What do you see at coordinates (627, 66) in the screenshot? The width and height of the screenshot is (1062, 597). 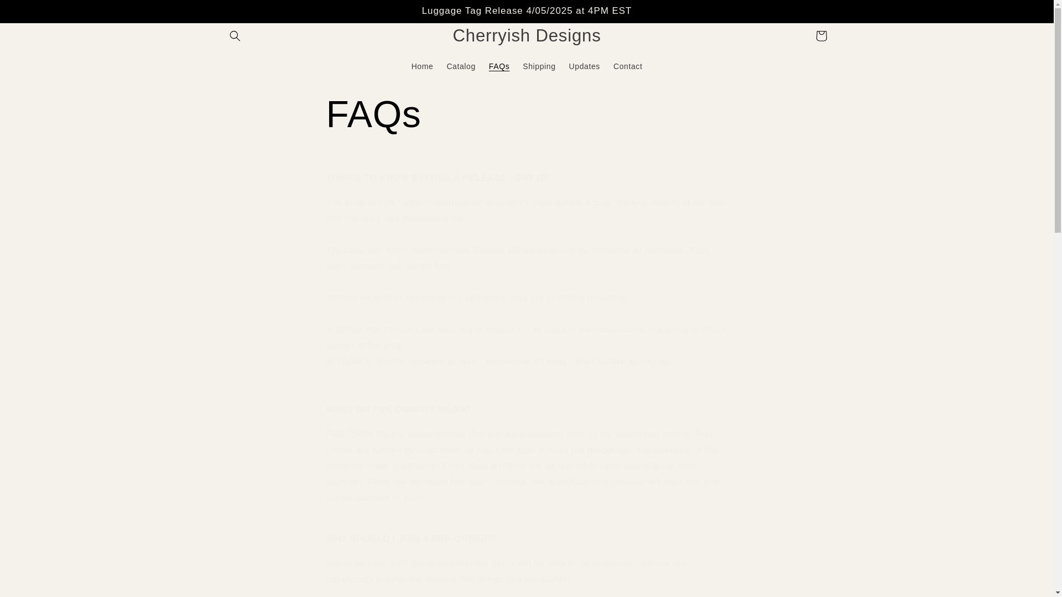 I see `Contact` at bounding box center [627, 66].